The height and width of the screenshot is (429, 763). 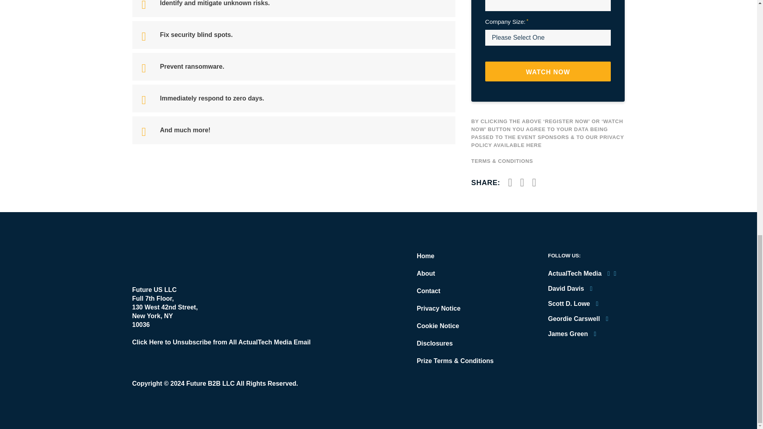 What do you see at coordinates (221, 342) in the screenshot?
I see `Click Here to Unsubscribe from All ActualTech Media Email` at bounding box center [221, 342].